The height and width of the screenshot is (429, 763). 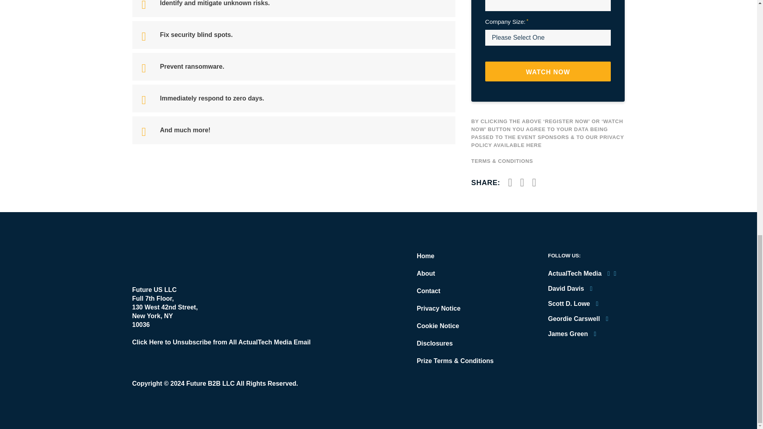 What do you see at coordinates (221, 342) in the screenshot?
I see `Click Here to Unsubscribe from All ActualTech Media Email` at bounding box center [221, 342].